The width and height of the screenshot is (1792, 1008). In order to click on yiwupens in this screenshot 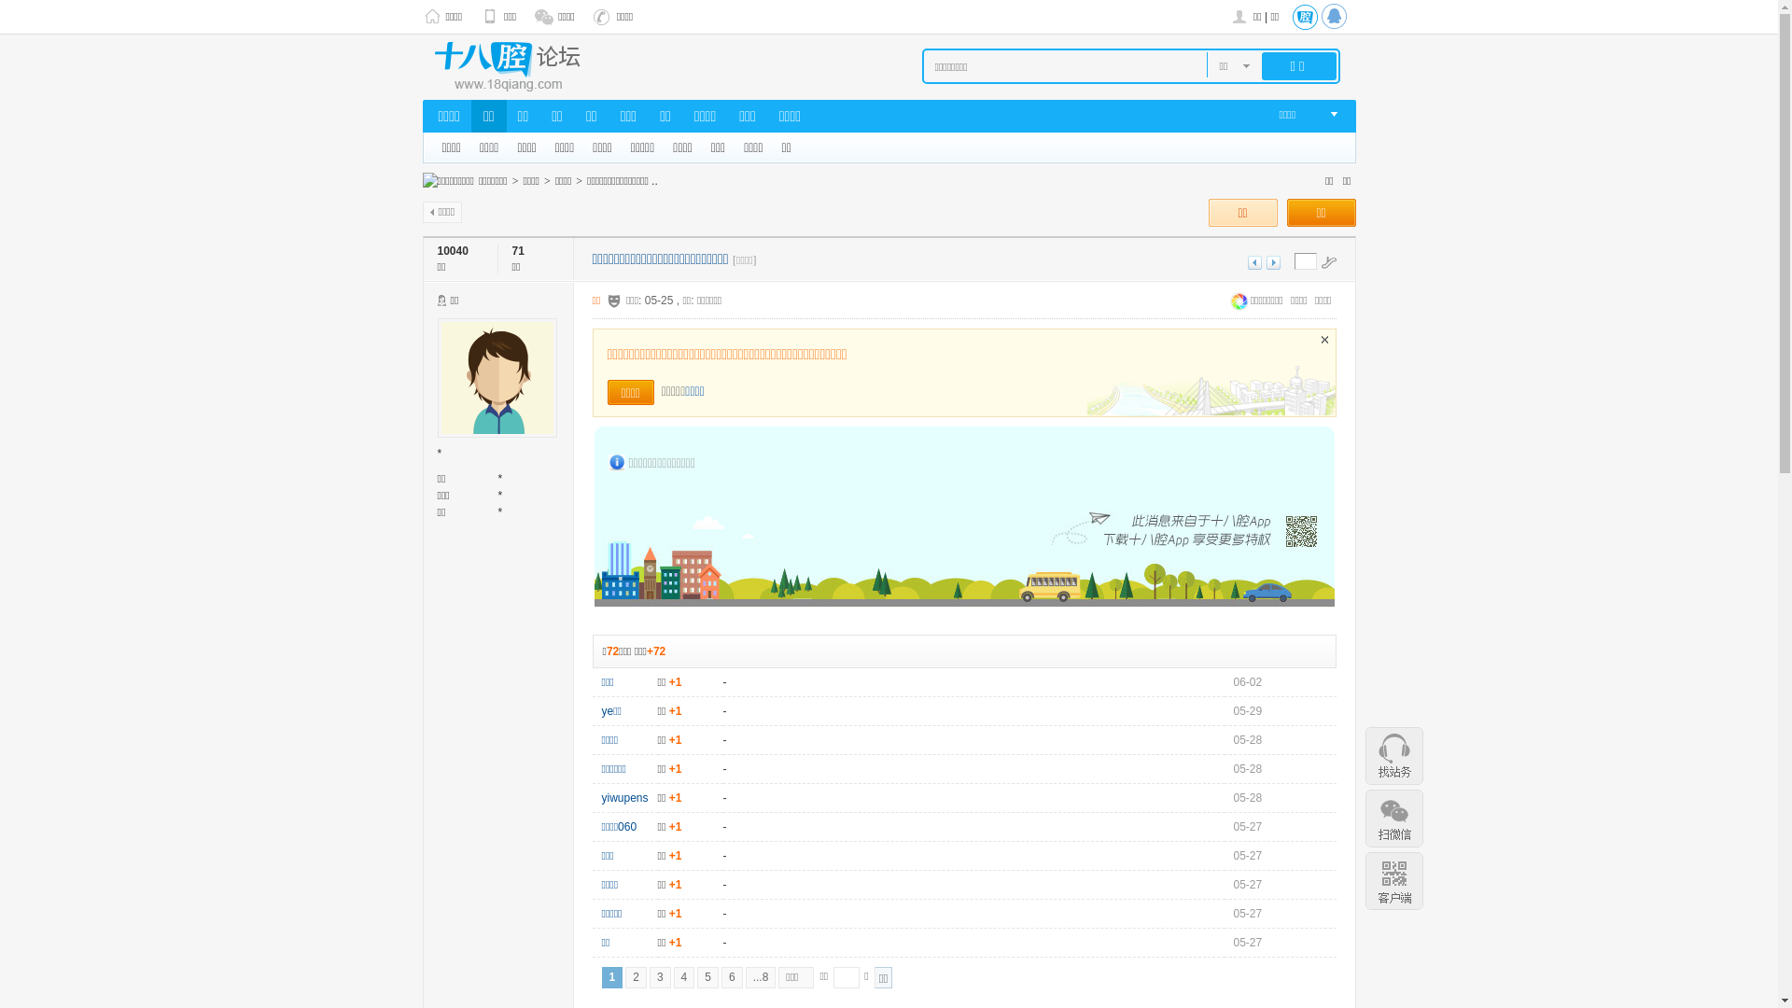, I will do `click(624, 798)`.